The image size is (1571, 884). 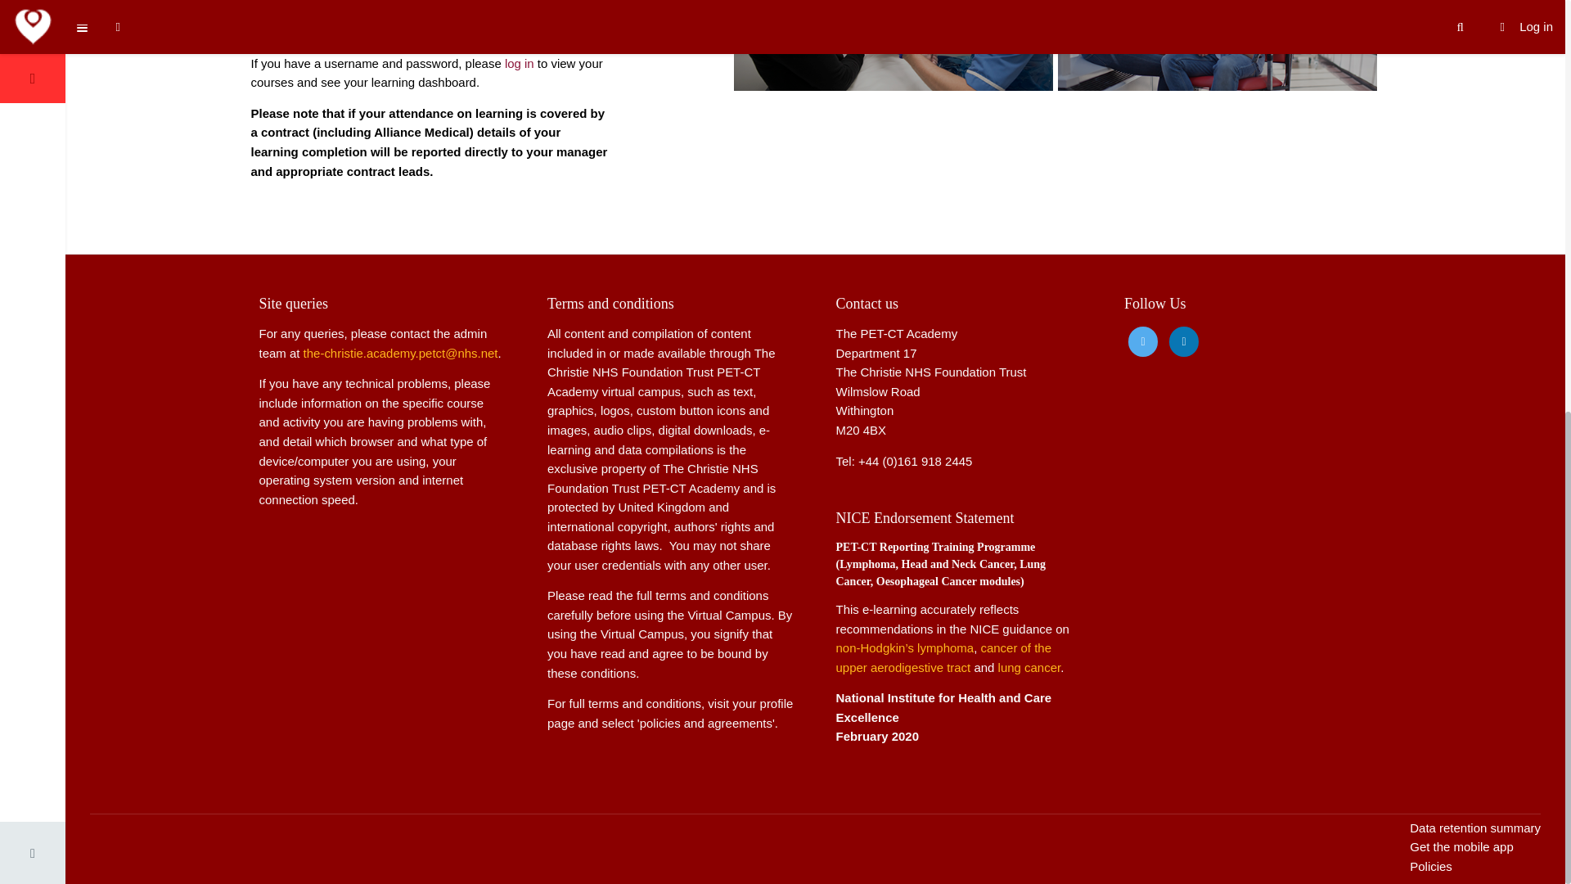 What do you see at coordinates (1461, 846) in the screenshot?
I see `Get the mobile app` at bounding box center [1461, 846].